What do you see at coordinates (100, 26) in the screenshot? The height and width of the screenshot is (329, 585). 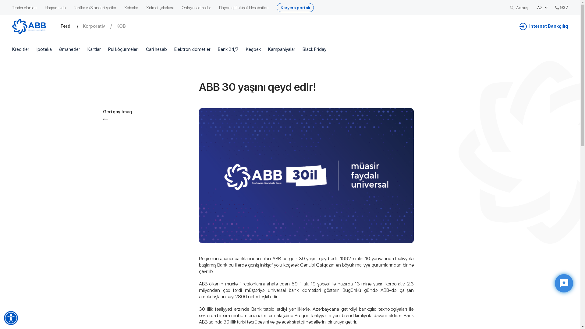 I see `Korporativ` at bounding box center [100, 26].